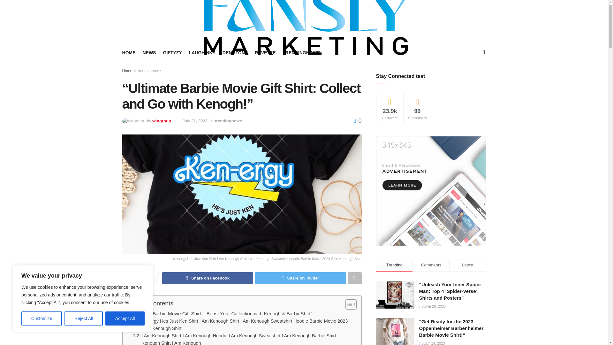  What do you see at coordinates (202, 53) in the screenshot?
I see `LAUGHINKS` at bounding box center [202, 53].